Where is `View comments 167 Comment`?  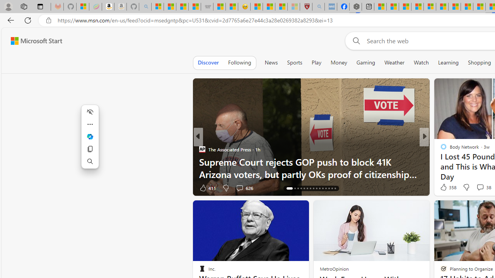 View comments 167 Comment is located at coordinates (483, 188).